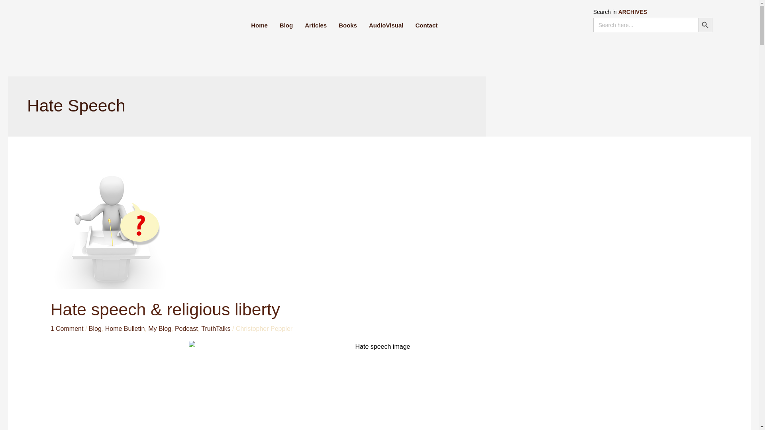  What do you see at coordinates (186, 328) in the screenshot?
I see `Podcast` at bounding box center [186, 328].